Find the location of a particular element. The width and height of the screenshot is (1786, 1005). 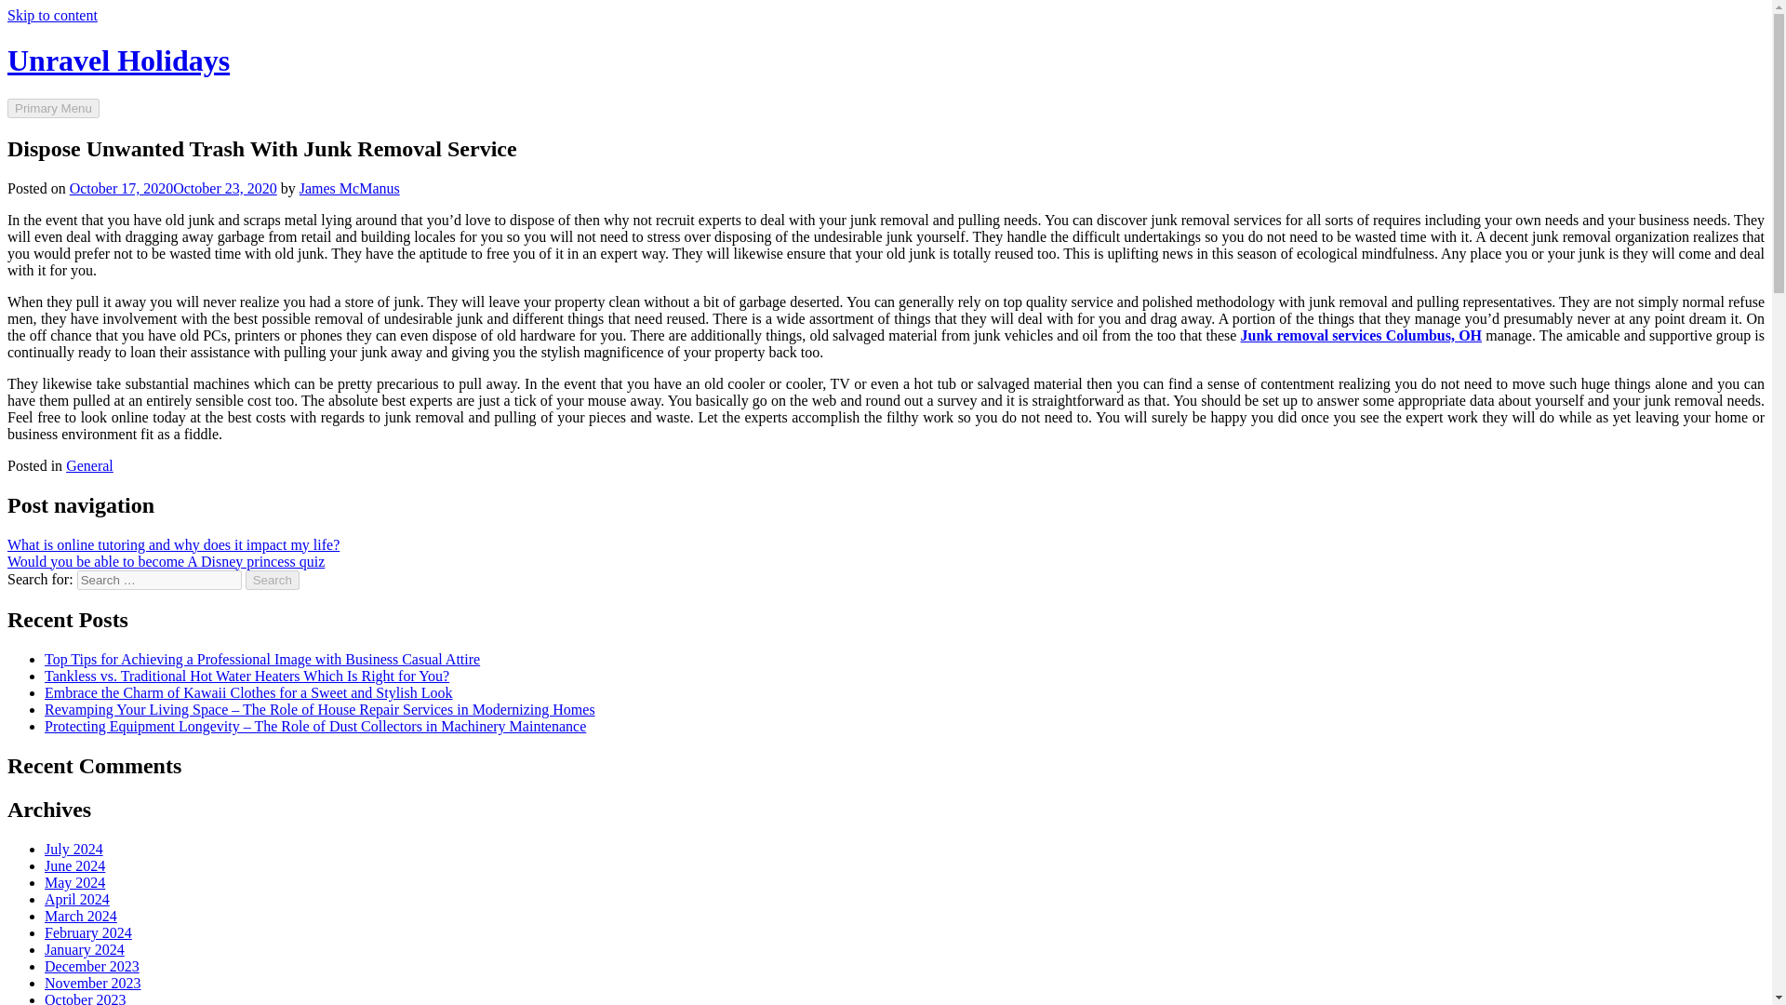

January 2024 is located at coordinates (85, 949).